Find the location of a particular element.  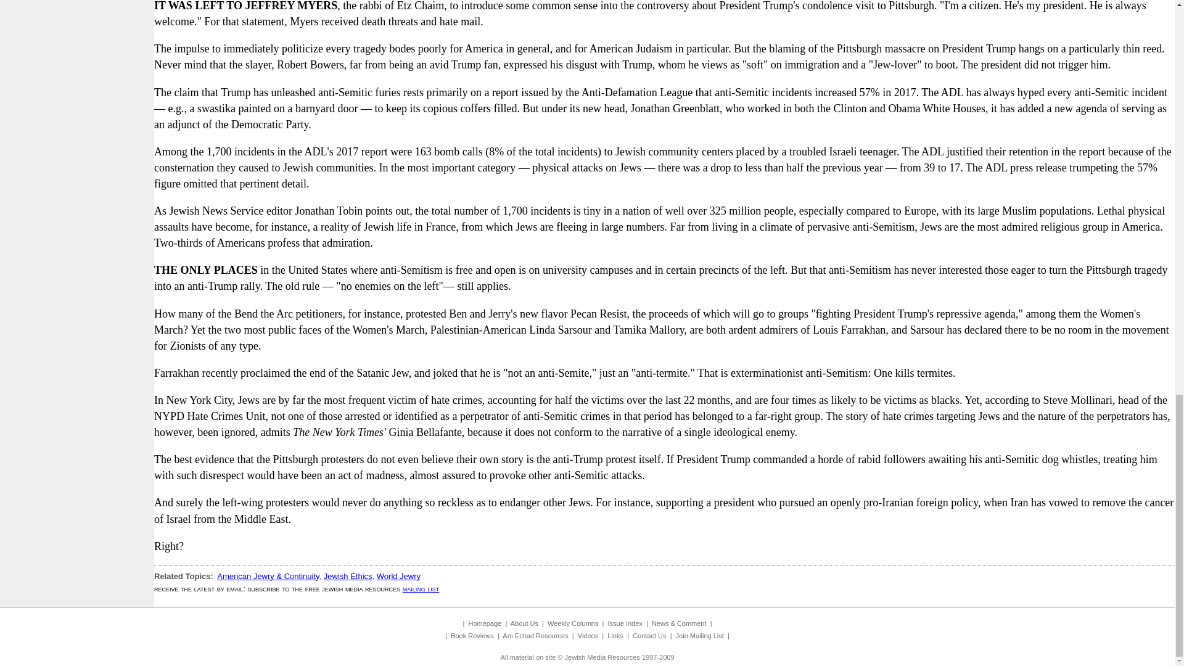

mailing list is located at coordinates (421, 588).